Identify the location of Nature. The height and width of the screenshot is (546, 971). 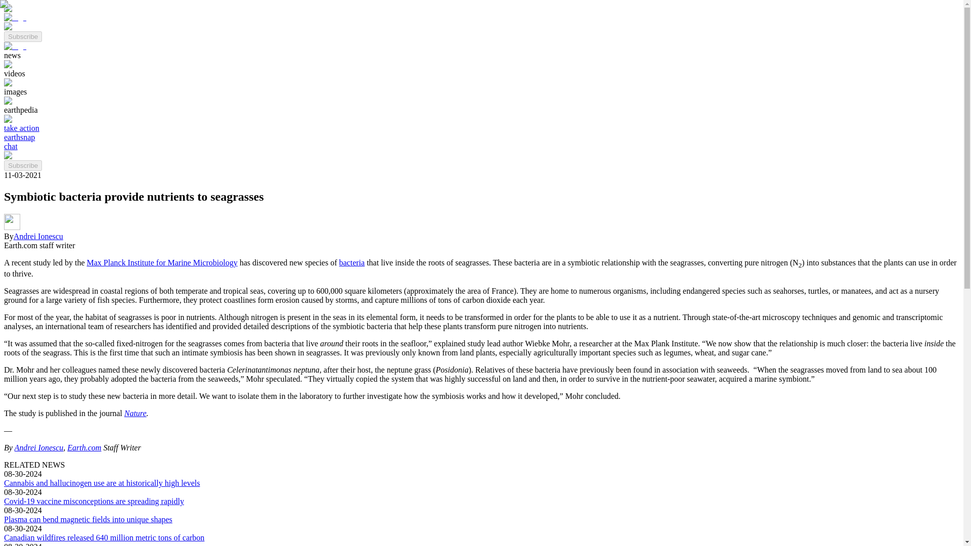
(135, 413).